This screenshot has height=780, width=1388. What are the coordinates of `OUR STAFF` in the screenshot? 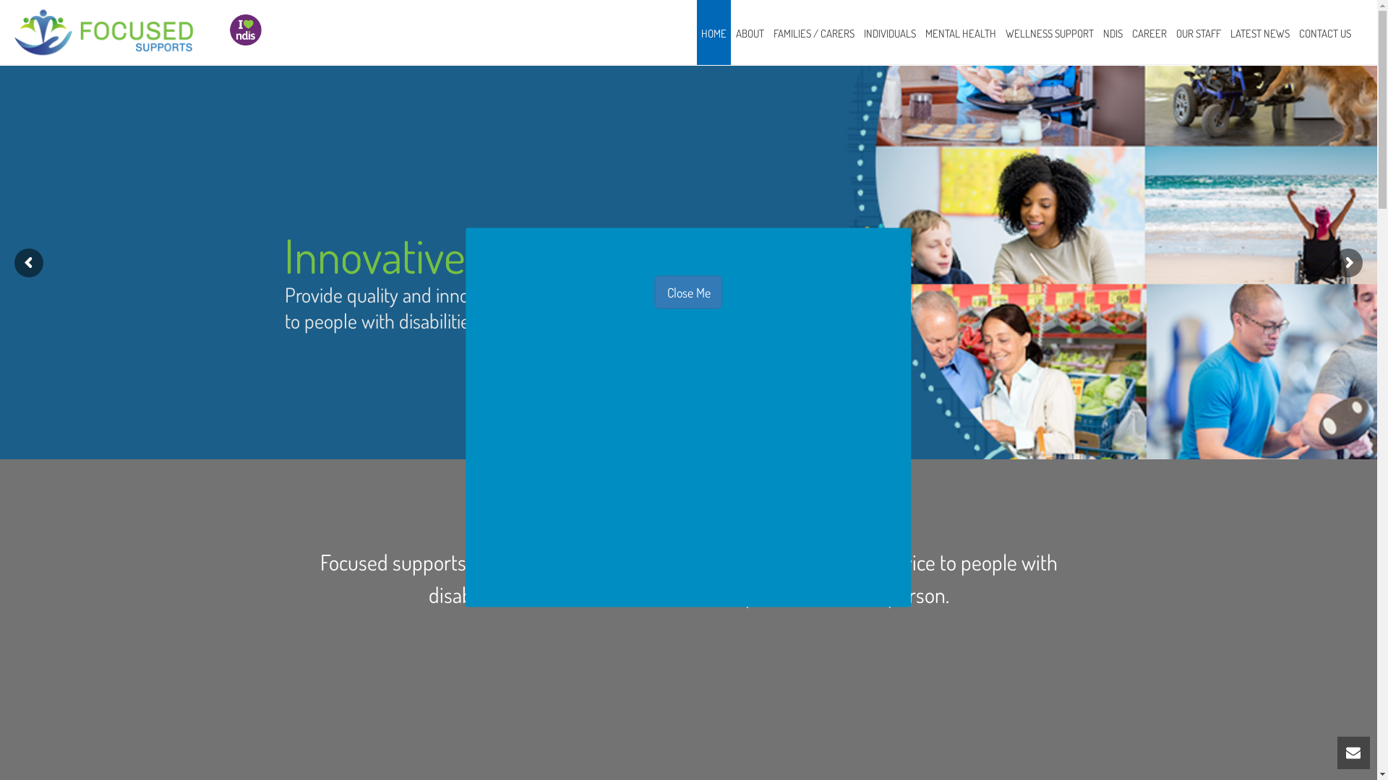 It's located at (1199, 32).